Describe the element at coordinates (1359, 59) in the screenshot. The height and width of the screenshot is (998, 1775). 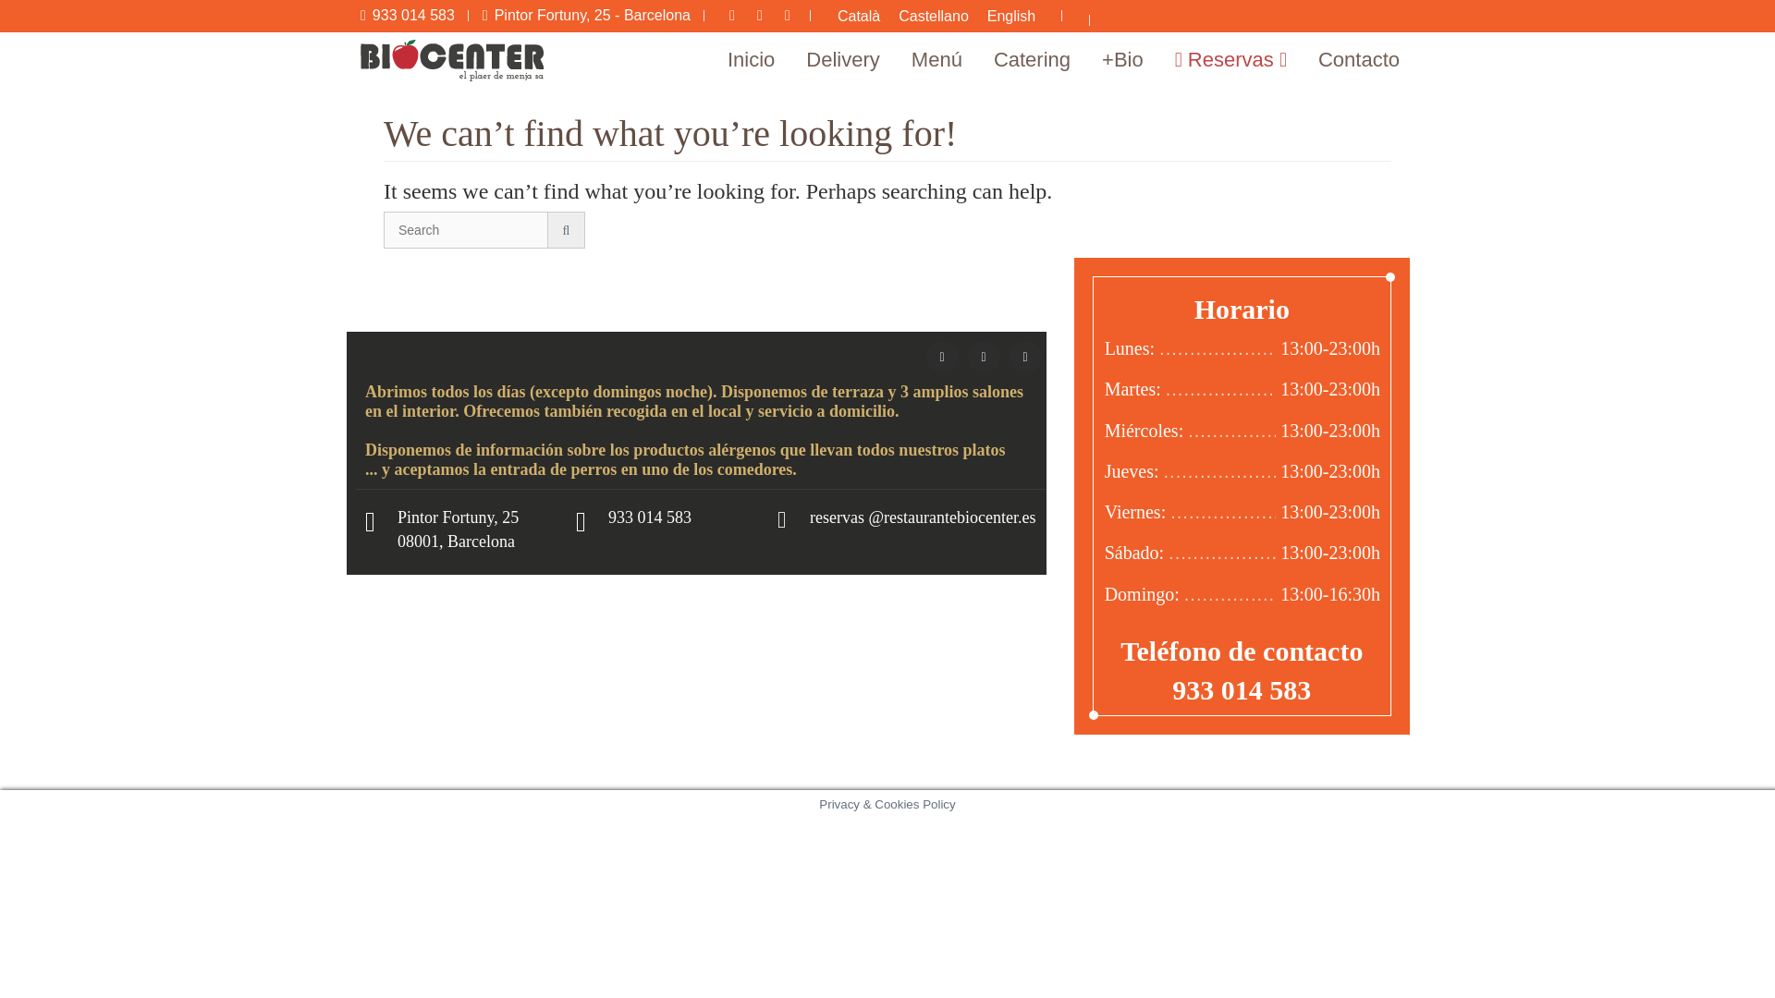
I see `Contacto` at that location.